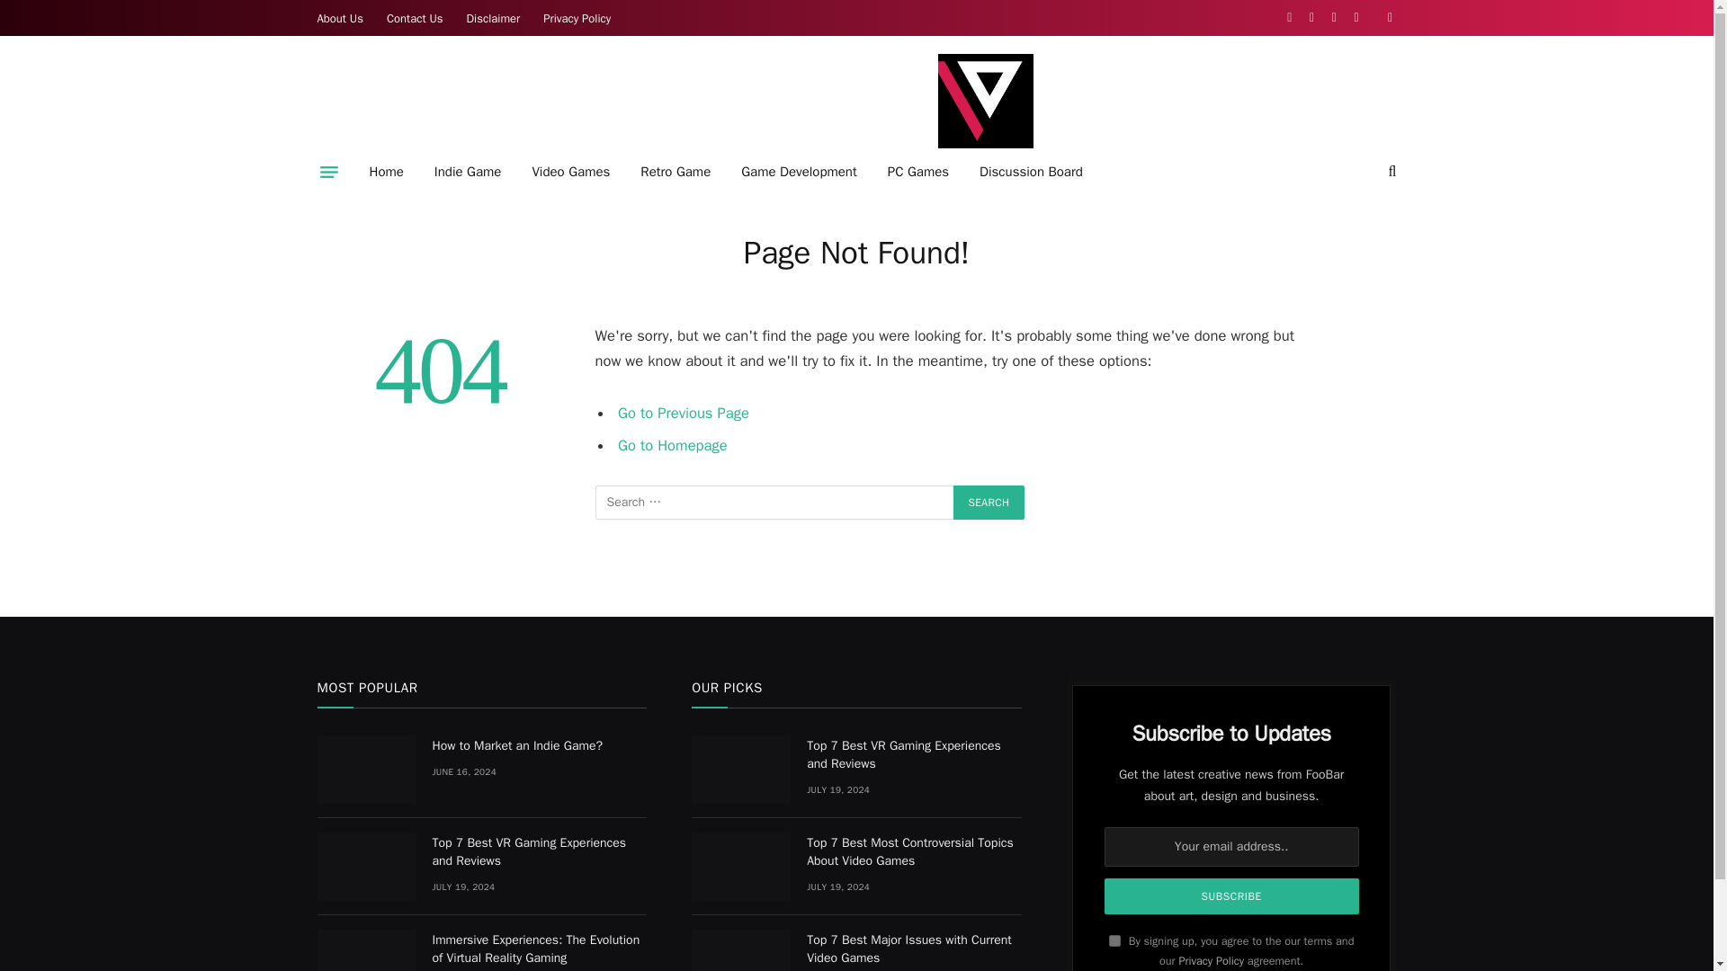 Image resolution: width=1727 pixels, height=971 pixels. What do you see at coordinates (989, 502) in the screenshot?
I see `Search` at bounding box center [989, 502].